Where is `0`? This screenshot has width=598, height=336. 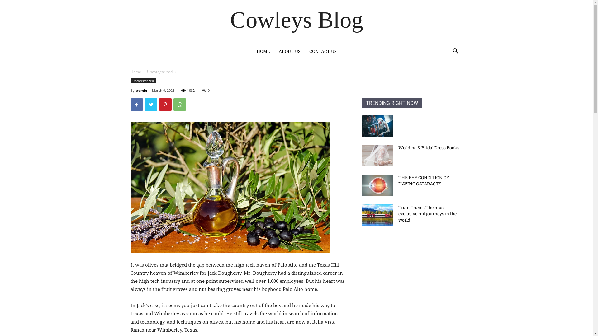 0 is located at coordinates (206, 90).